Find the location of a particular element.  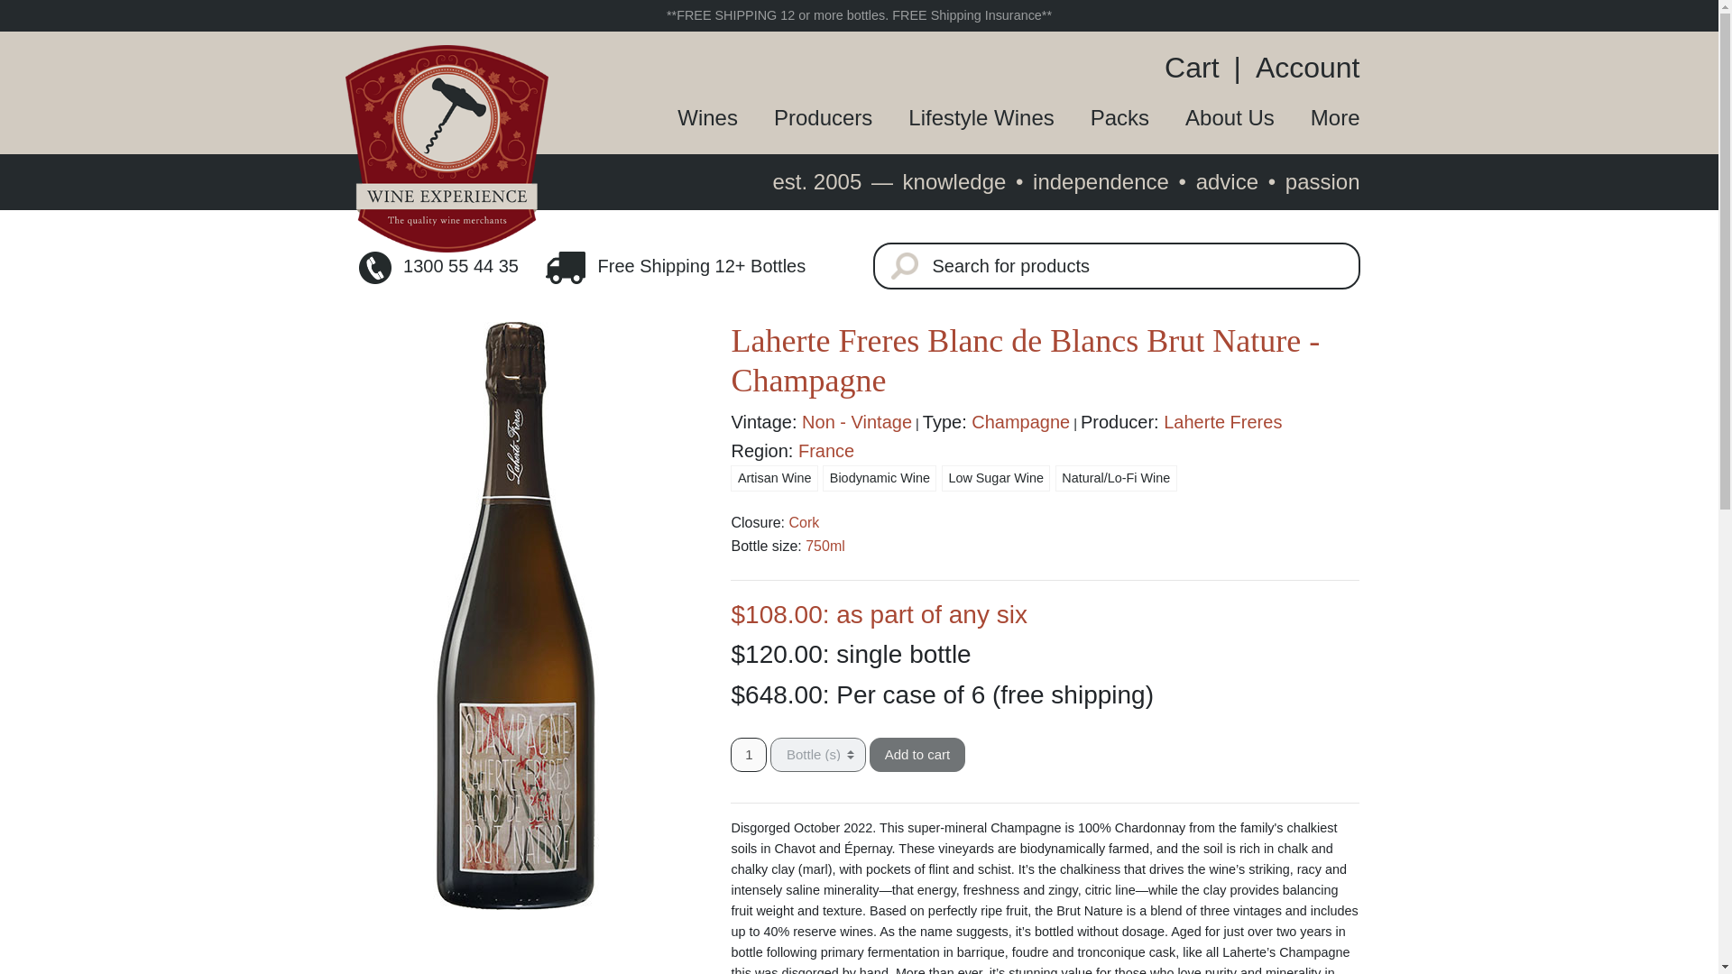

Cart is located at coordinates (1198, 67).